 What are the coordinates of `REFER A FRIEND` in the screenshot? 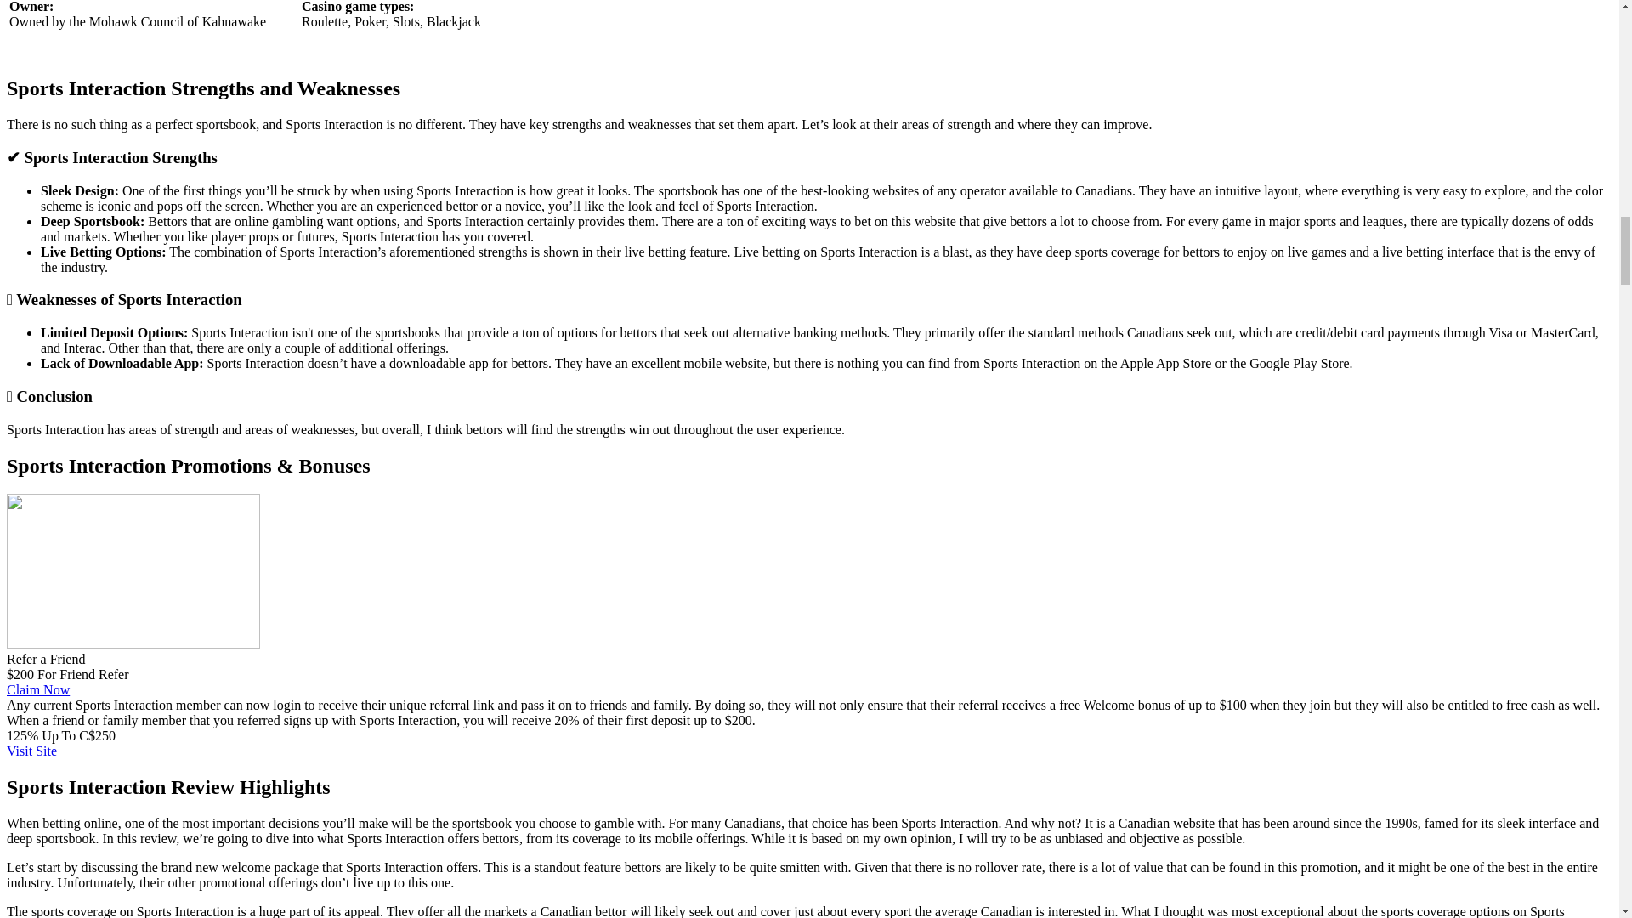 It's located at (133, 571).